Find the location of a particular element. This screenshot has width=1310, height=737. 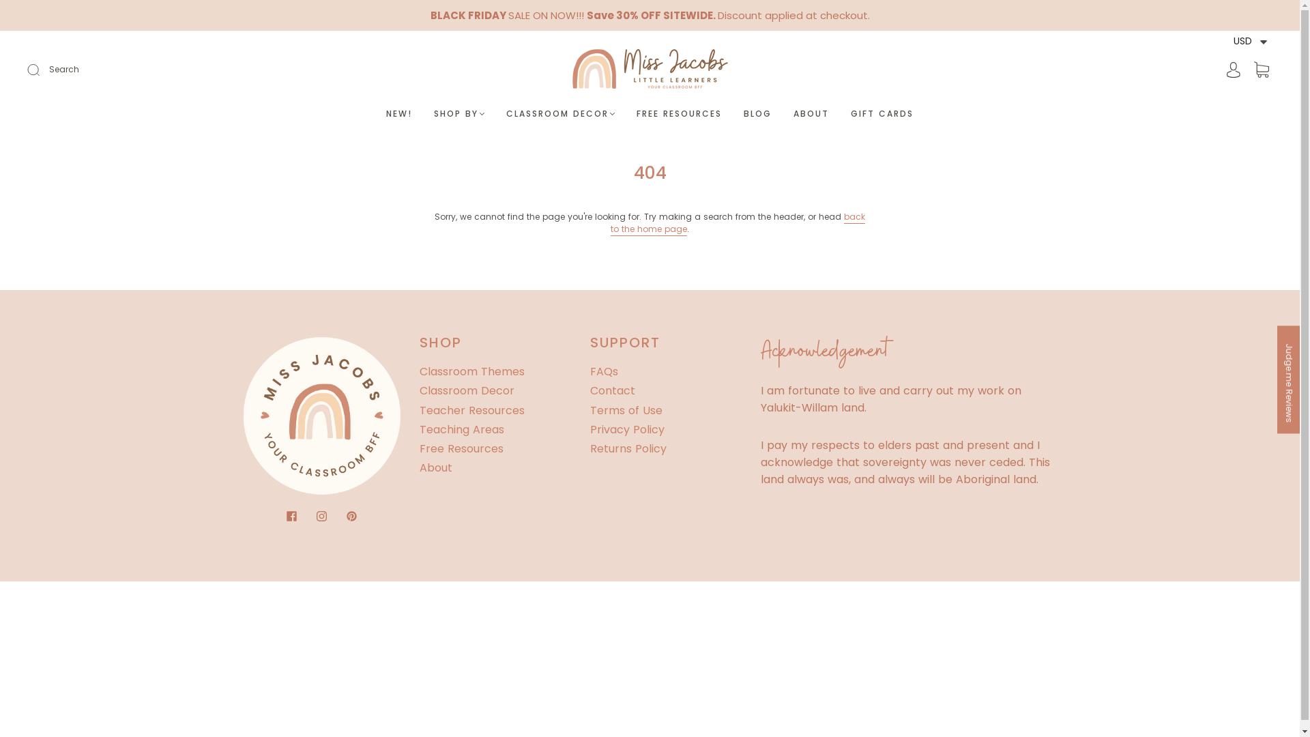

Returns Policy is located at coordinates (628, 449).